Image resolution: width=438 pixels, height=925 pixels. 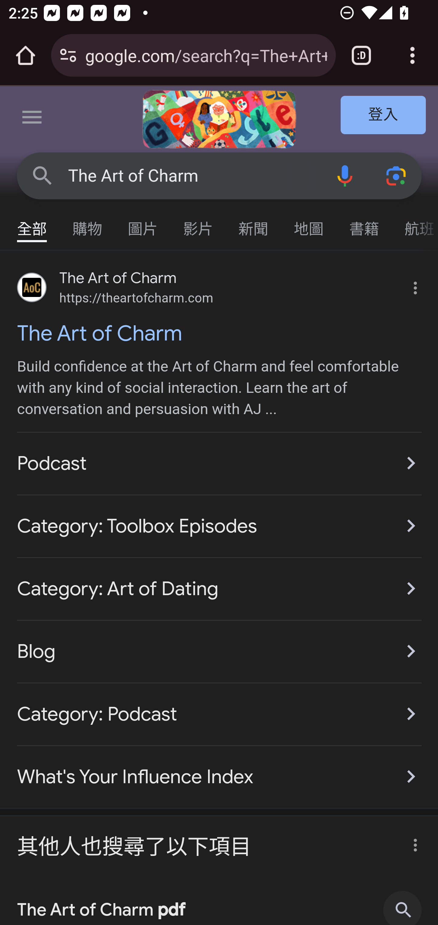 What do you see at coordinates (254, 223) in the screenshot?
I see `新聞` at bounding box center [254, 223].